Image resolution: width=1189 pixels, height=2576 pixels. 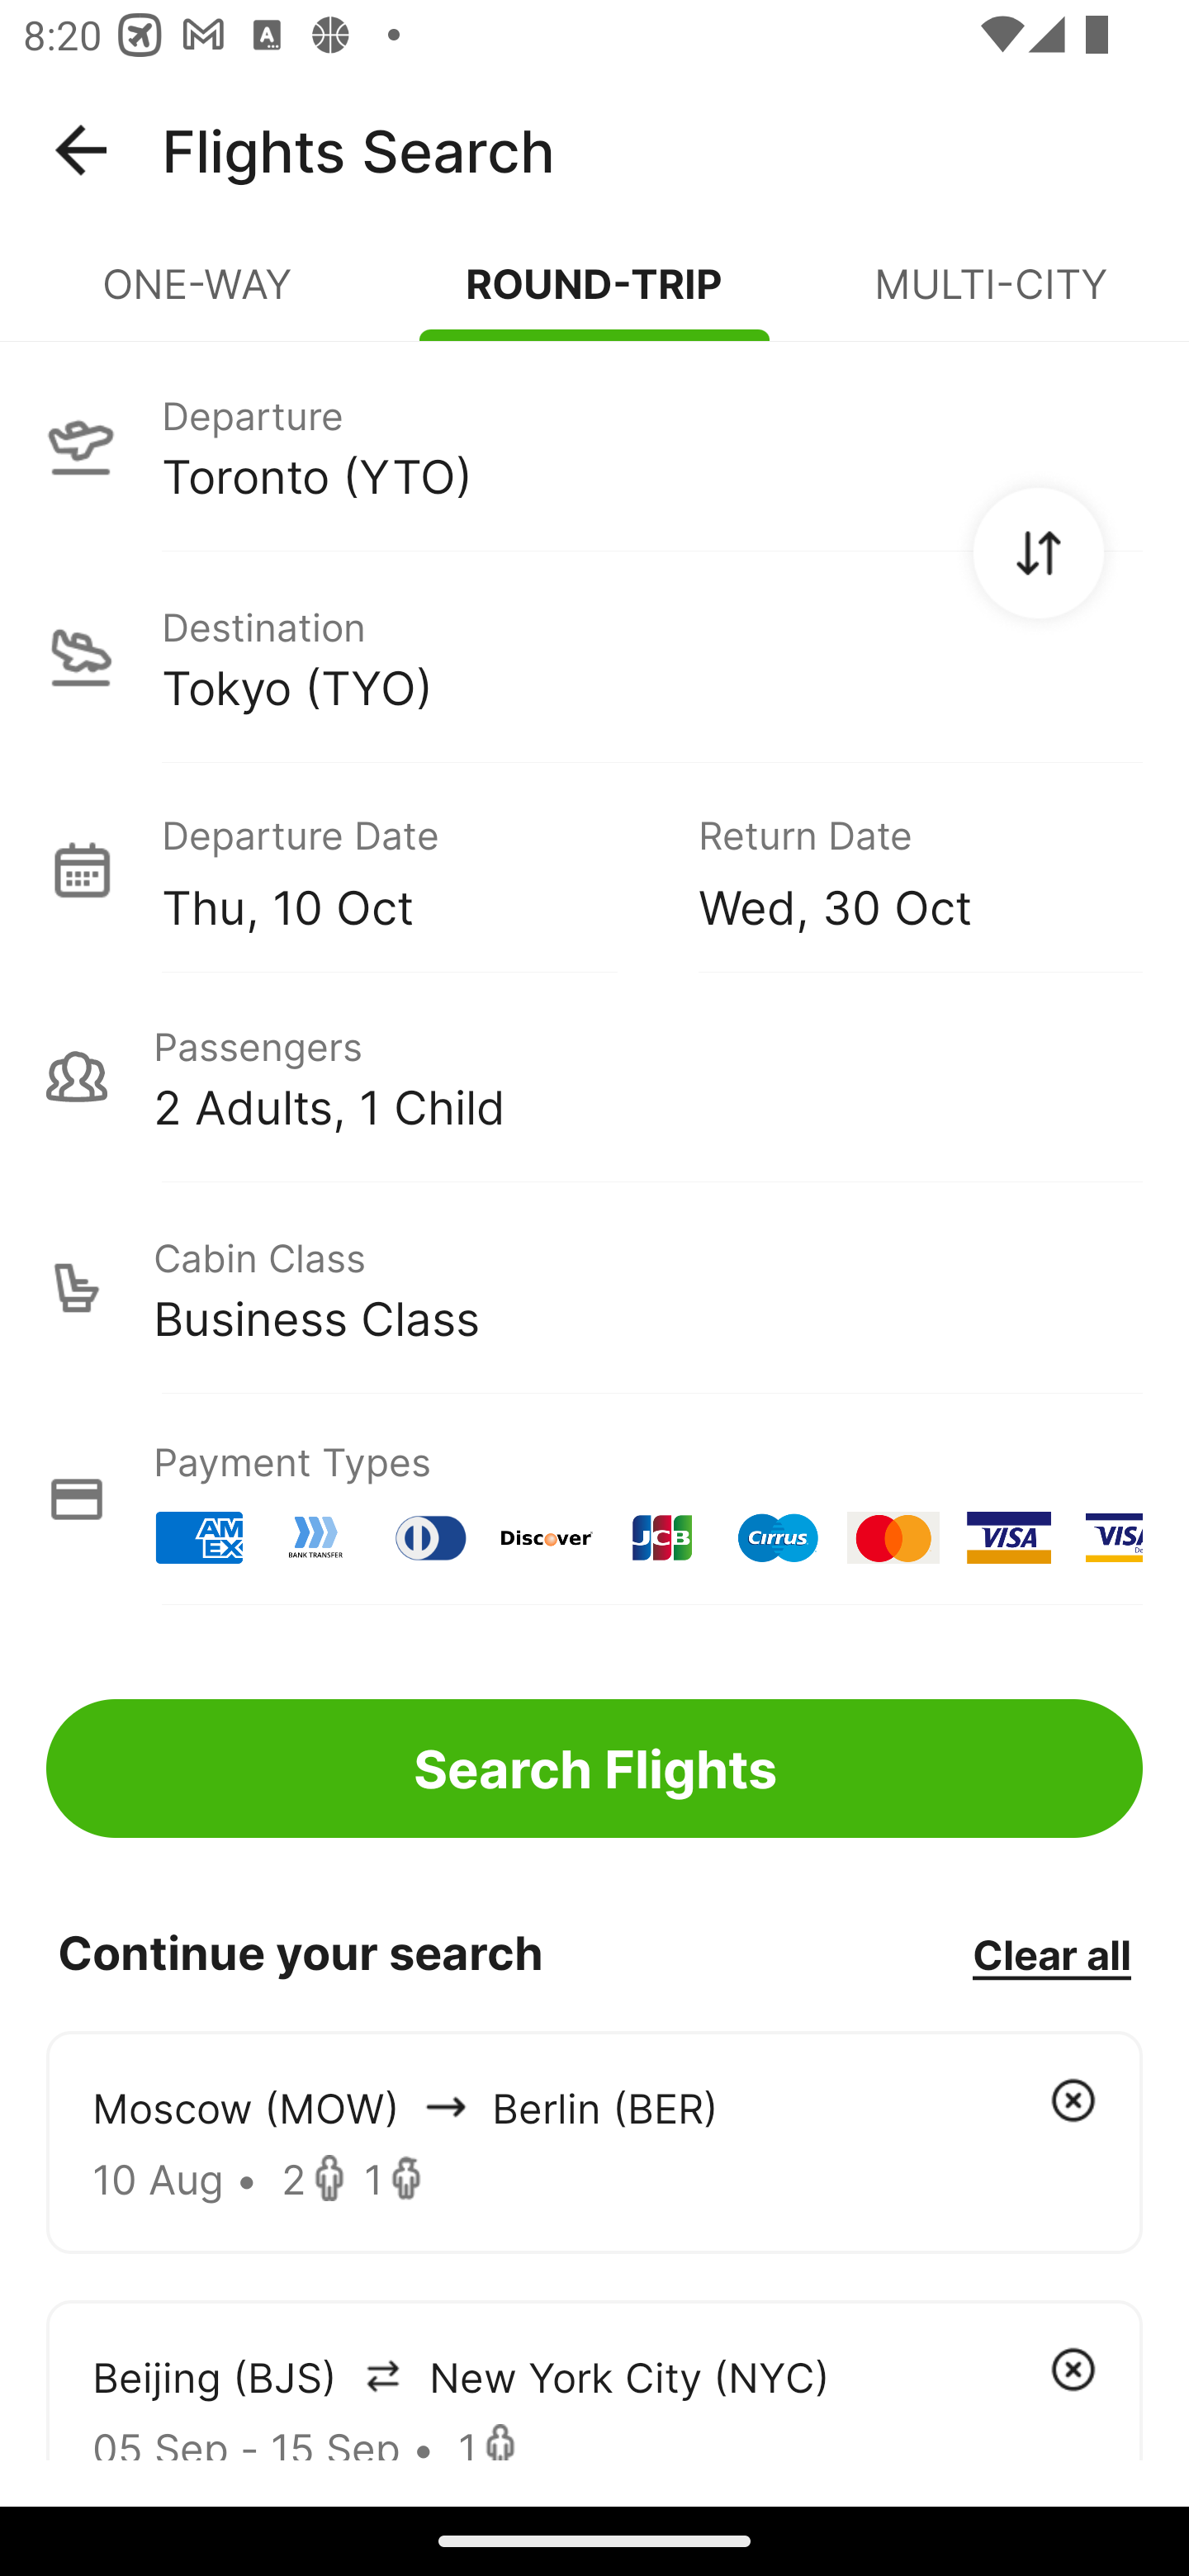 I want to click on Departure Toronto (YTO), so click(x=594, y=445).